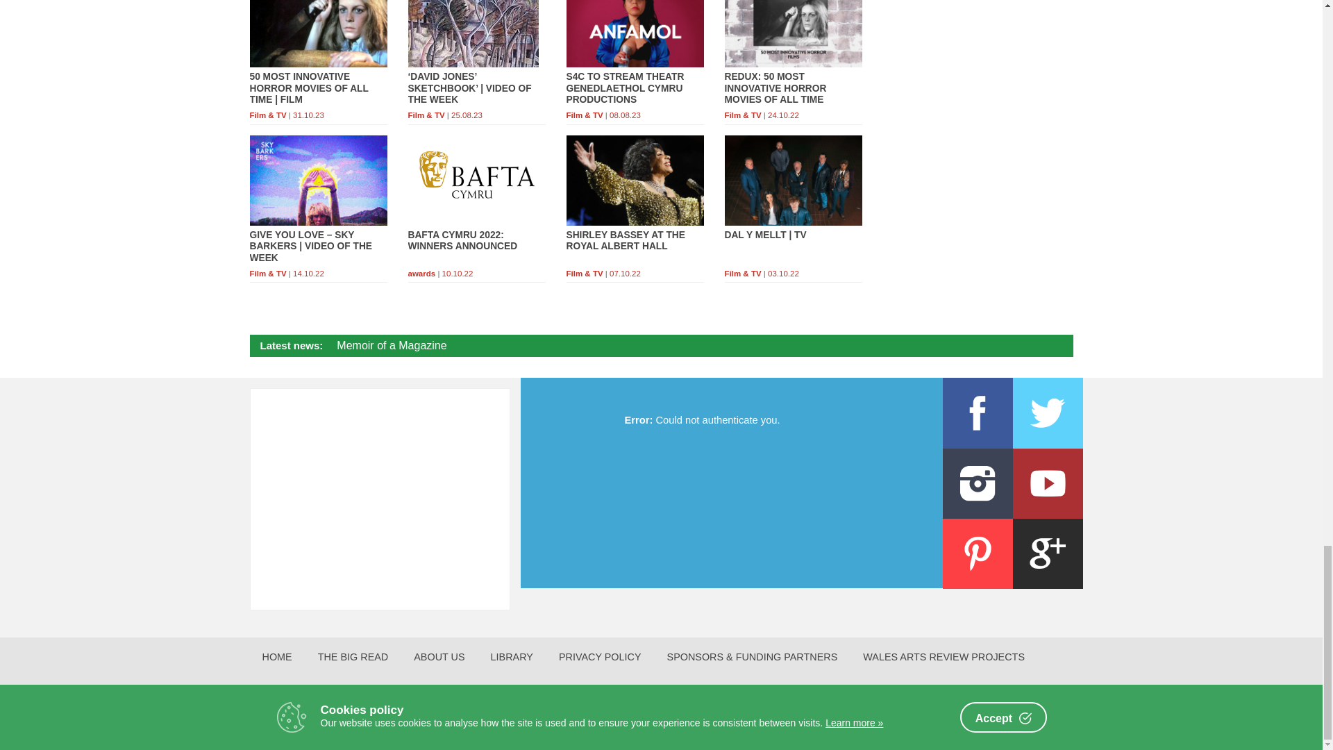  I want to click on Memoir of a Magazine, so click(392, 346).